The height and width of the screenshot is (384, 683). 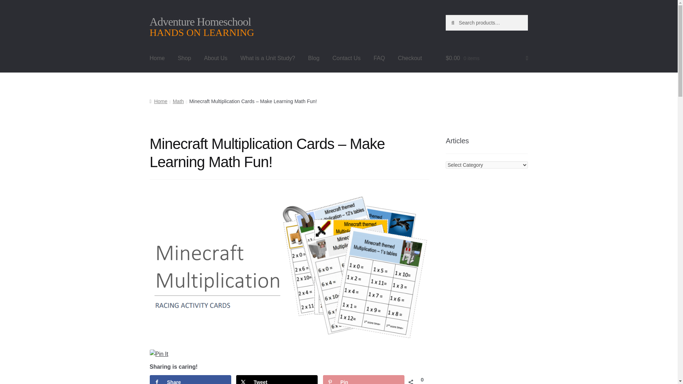 I want to click on Pin, so click(x=364, y=380).